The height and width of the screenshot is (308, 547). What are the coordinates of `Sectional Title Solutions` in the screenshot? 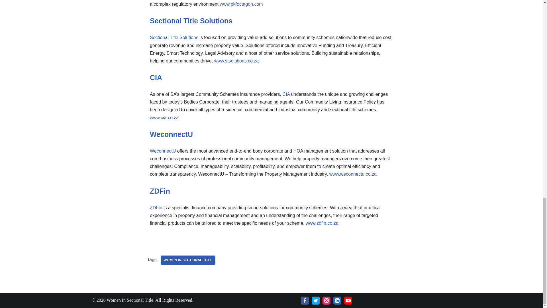 It's located at (191, 21).